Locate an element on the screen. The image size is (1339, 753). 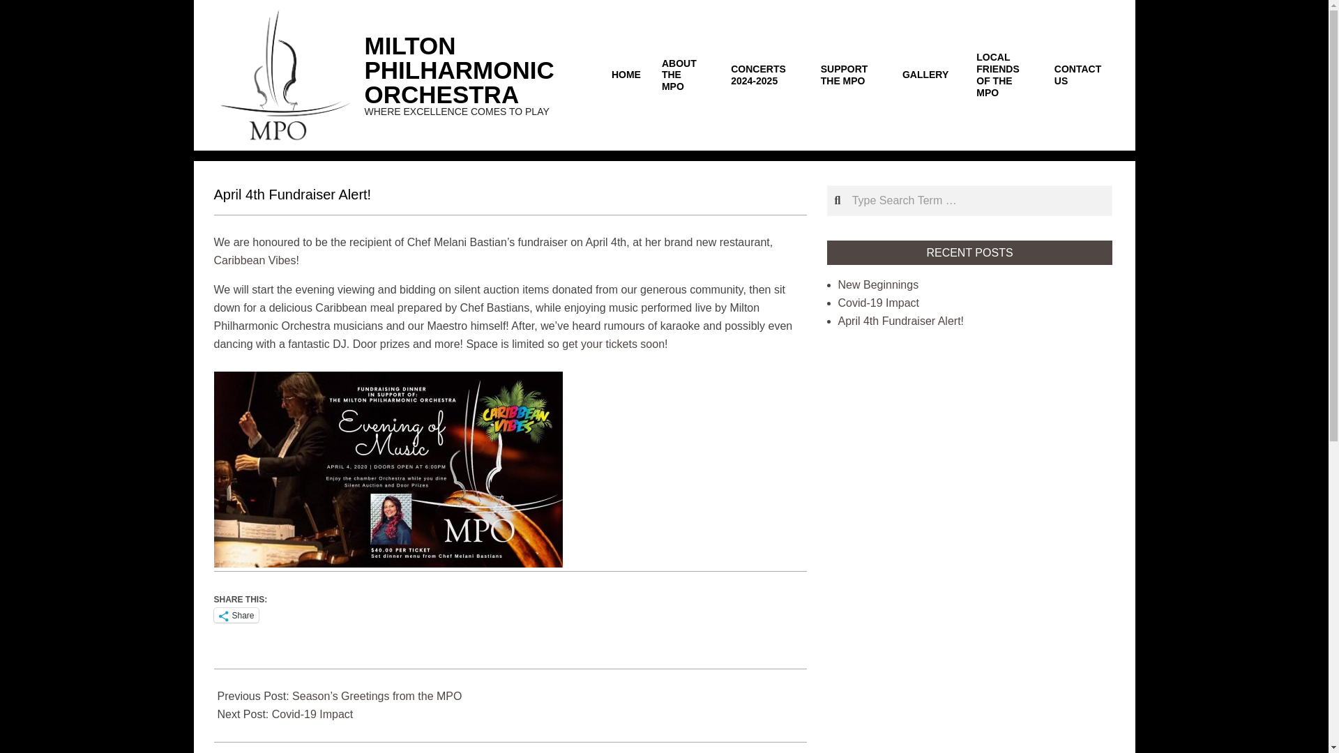
SUPPORT THE MPO is located at coordinates (851, 75).